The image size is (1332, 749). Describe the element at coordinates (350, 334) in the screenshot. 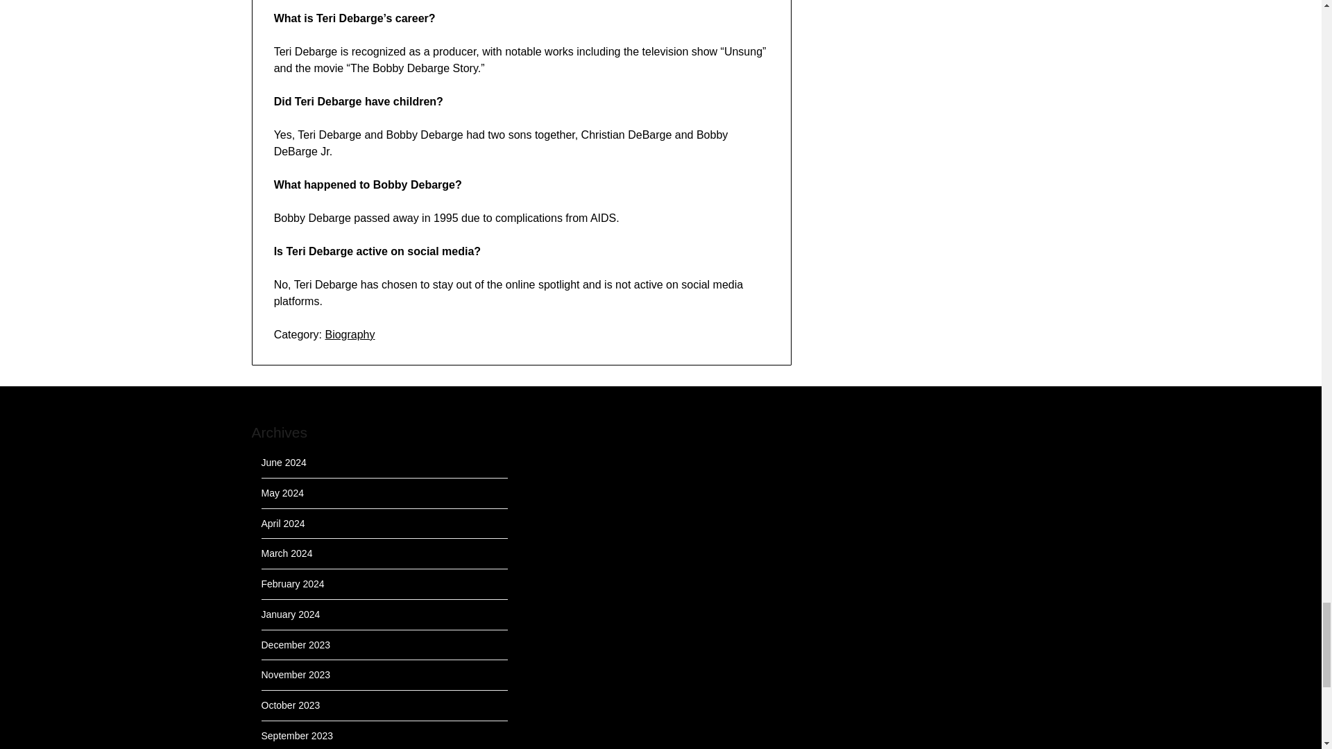

I see `Biography` at that location.